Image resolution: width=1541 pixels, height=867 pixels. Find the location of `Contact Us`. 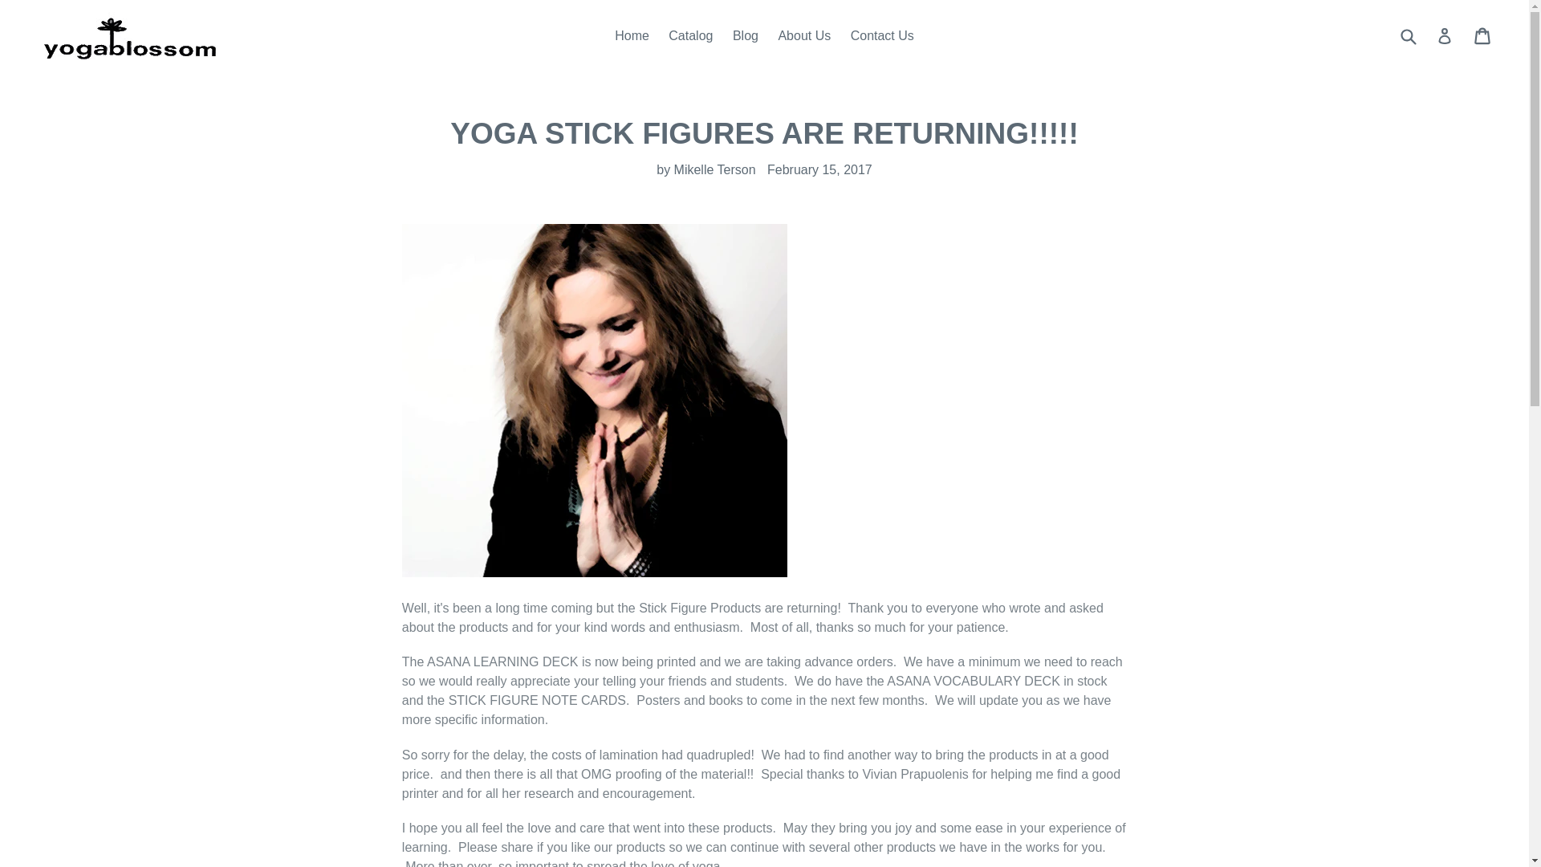

Contact Us is located at coordinates (882, 36).